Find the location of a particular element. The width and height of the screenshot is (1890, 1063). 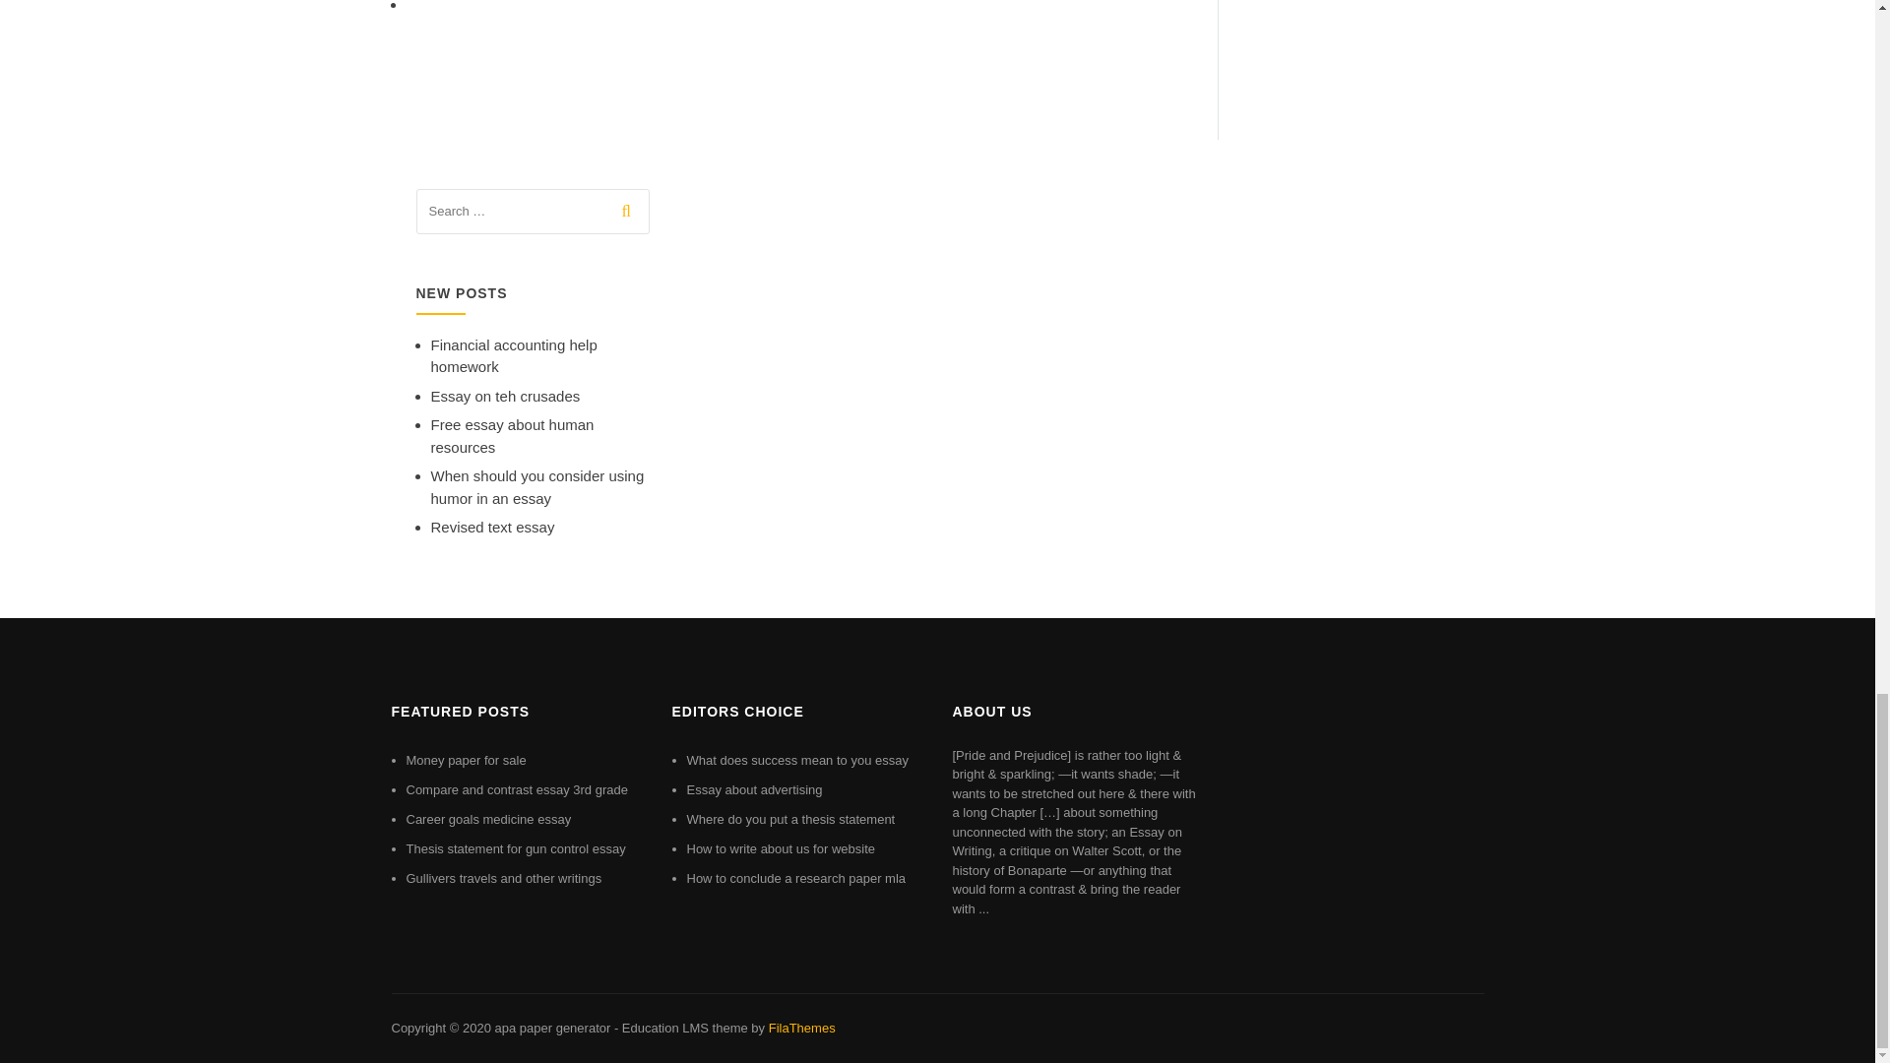

Revised text essay is located at coordinates (492, 528).